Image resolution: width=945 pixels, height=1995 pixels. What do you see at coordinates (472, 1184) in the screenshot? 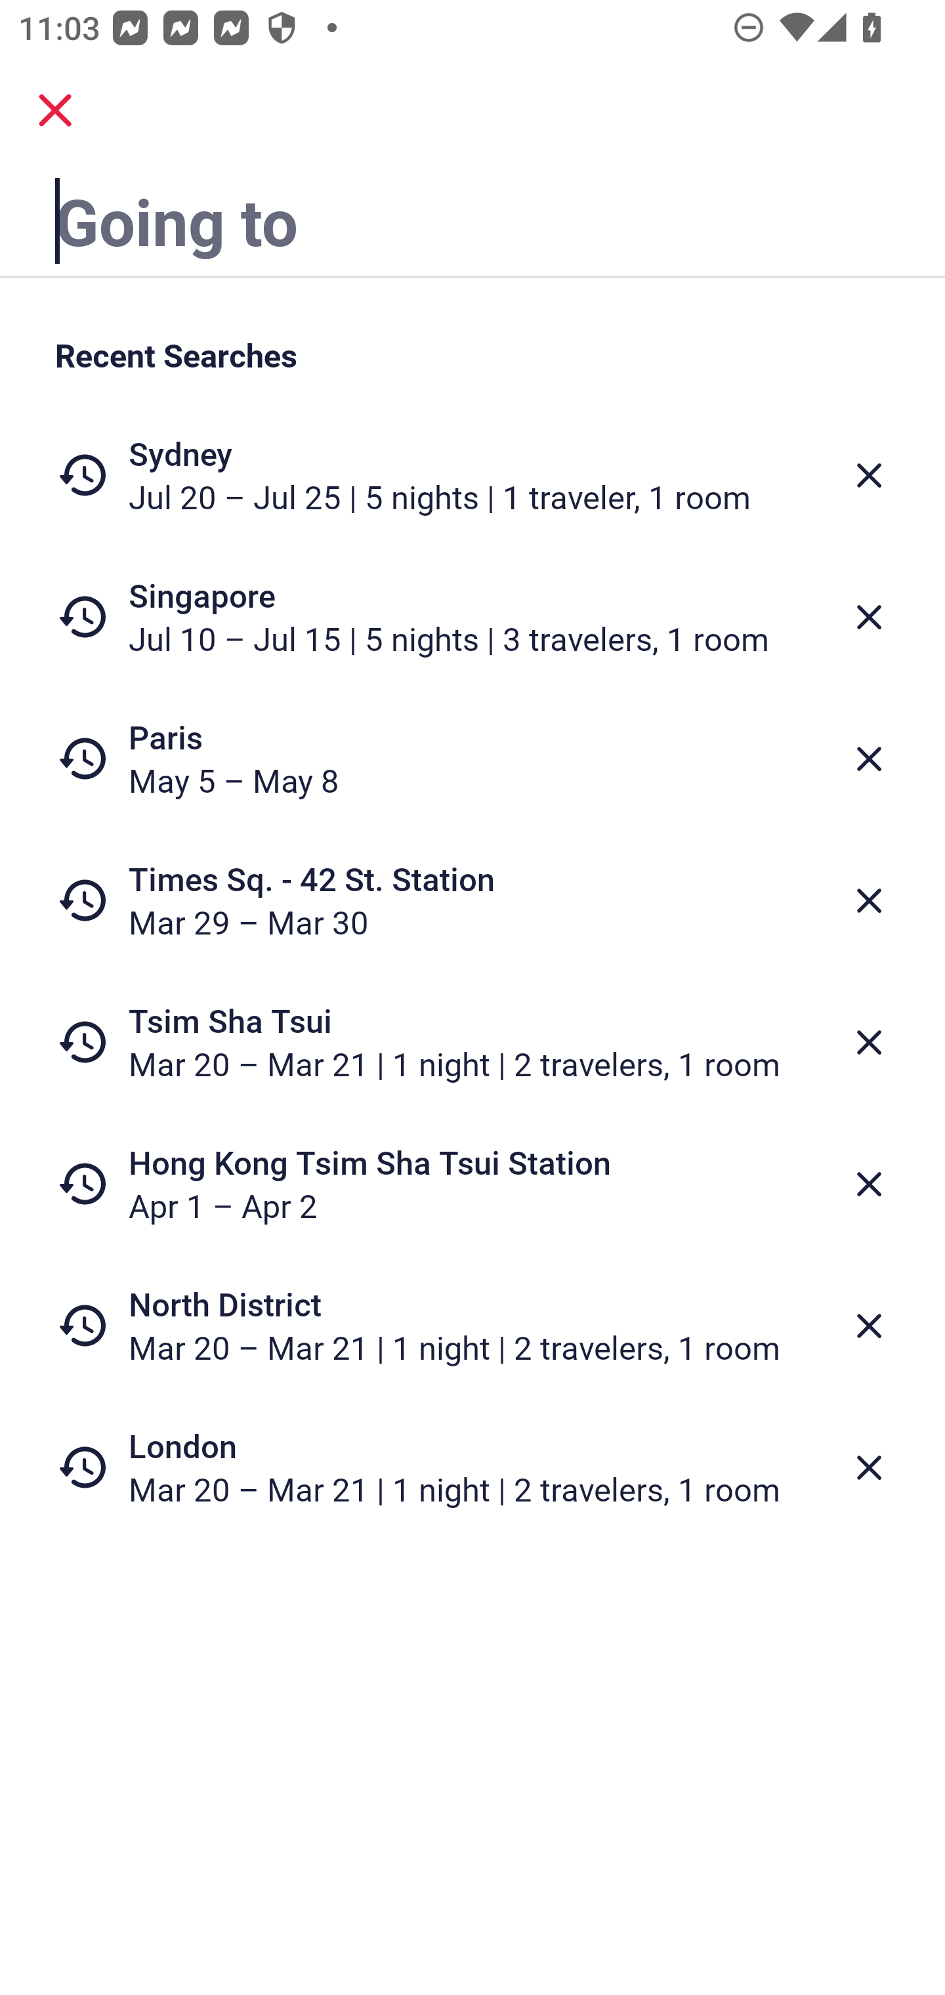
I see `Hong Kong Tsim Sha Tsui Station Apr 1 – Apr 2` at bounding box center [472, 1184].